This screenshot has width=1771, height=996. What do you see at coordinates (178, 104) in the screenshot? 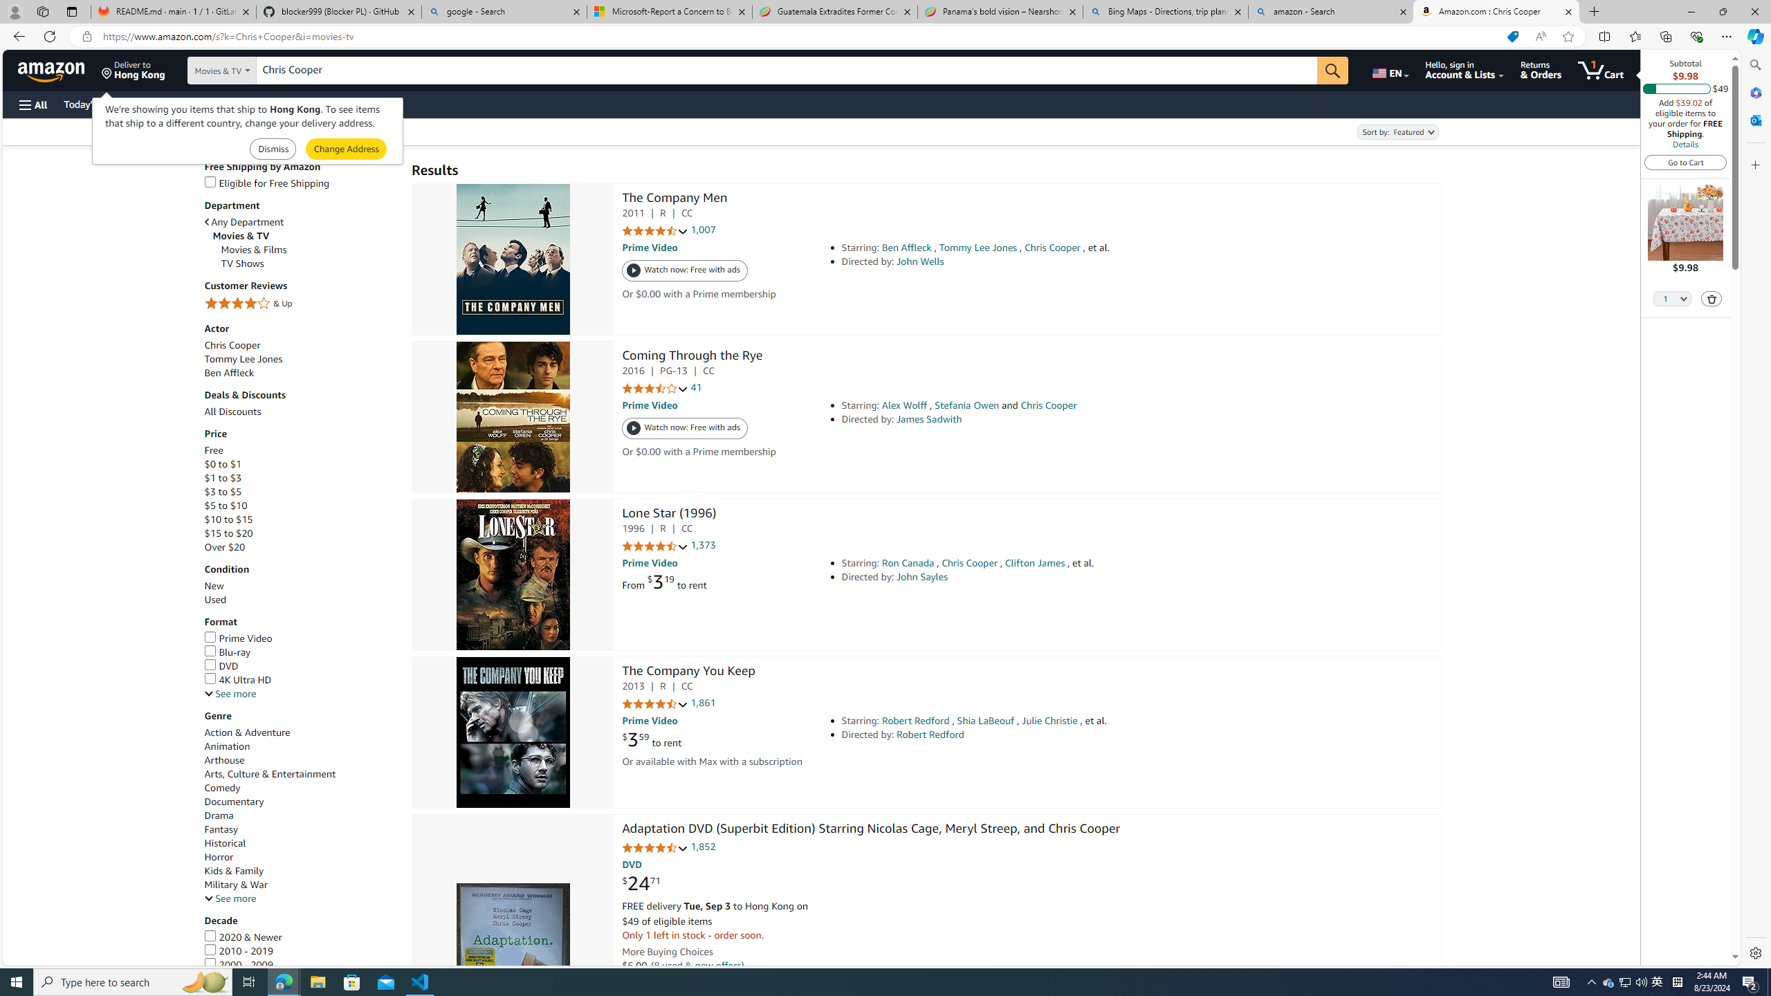
I see `Customer Service` at bounding box center [178, 104].